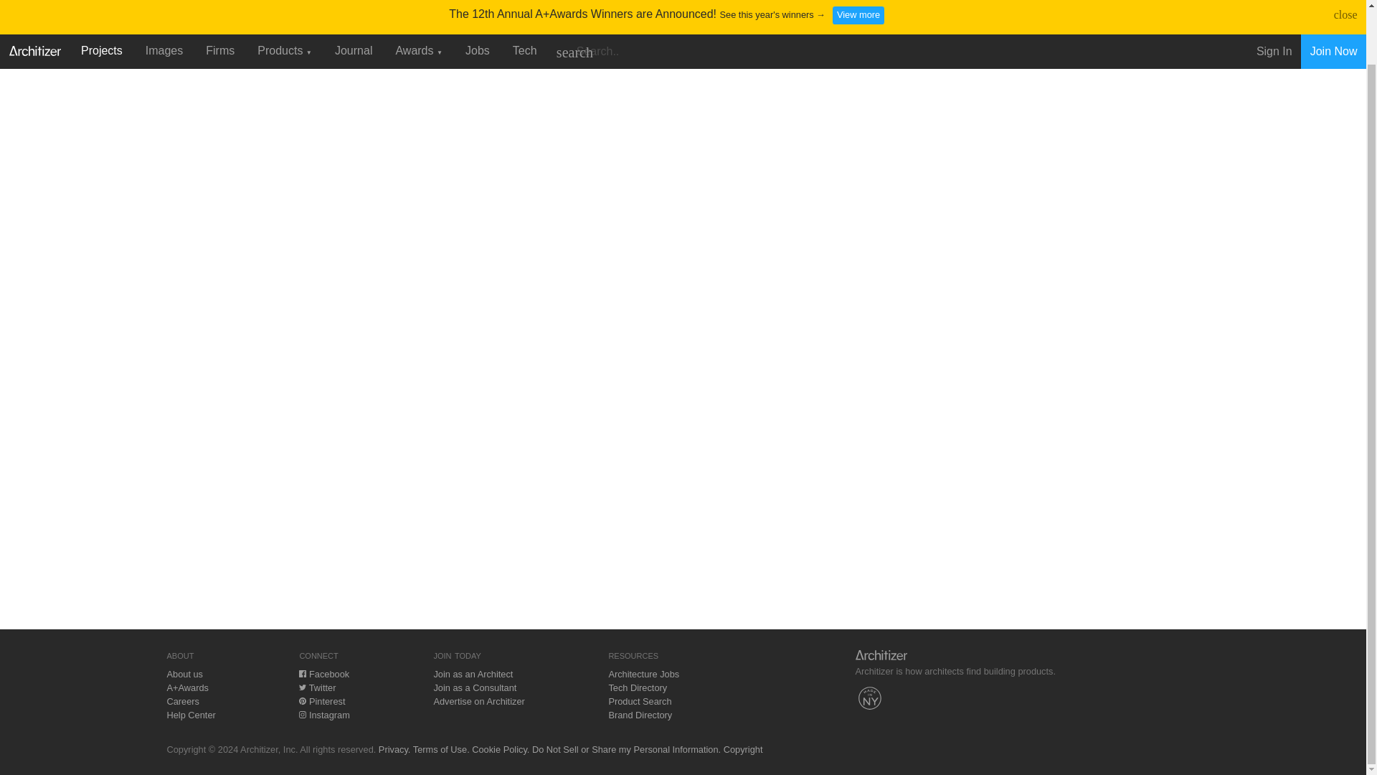 This screenshot has width=1377, height=775. What do you see at coordinates (524, 2) in the screenshot?
I see `Tech` at bounding box center [524, 2].